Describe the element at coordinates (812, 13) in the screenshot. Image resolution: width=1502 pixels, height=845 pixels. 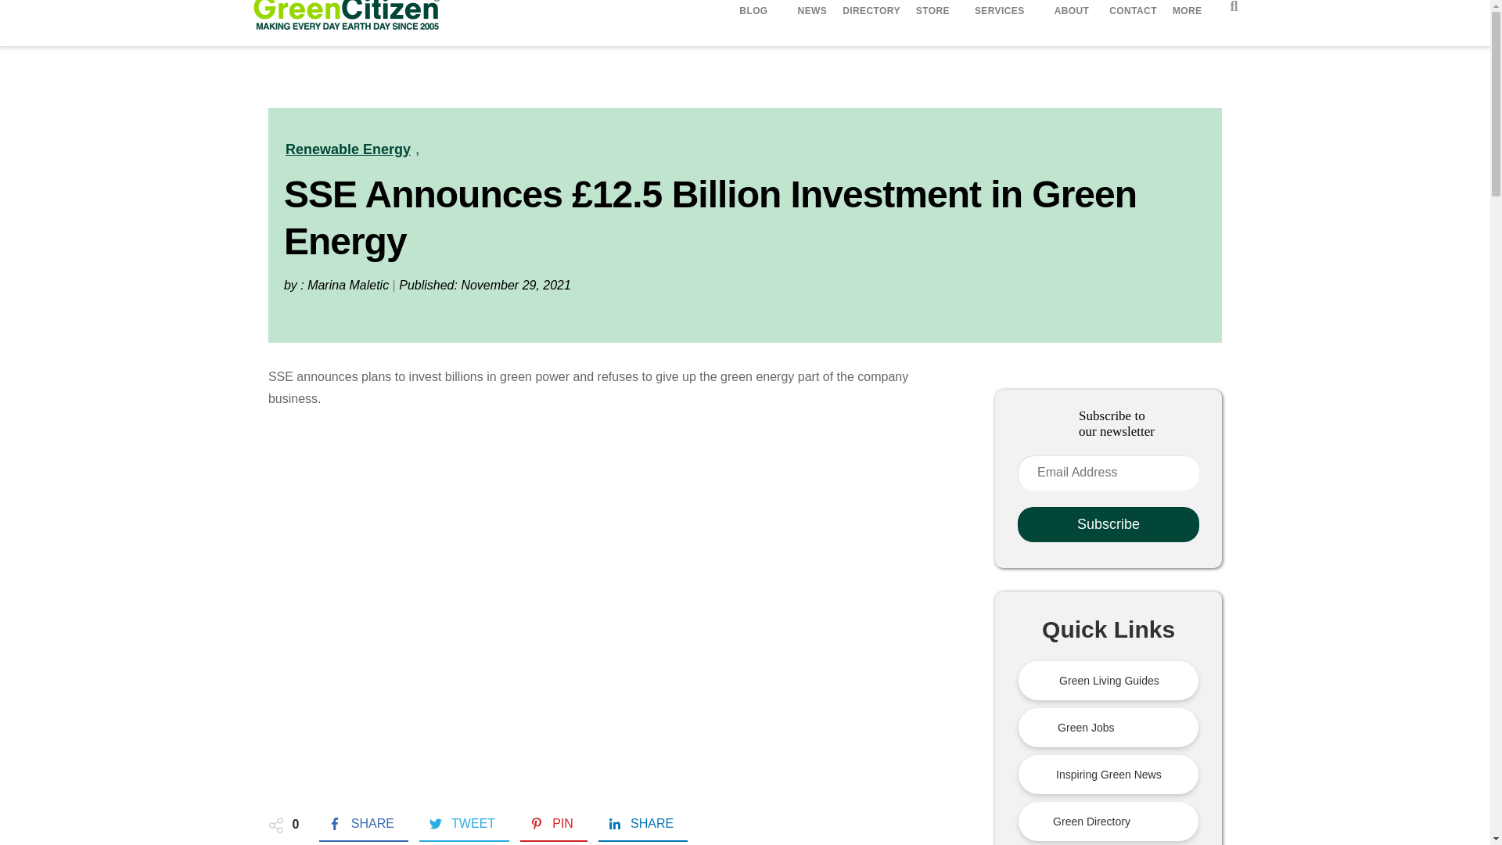
I see `NEWS` at that location.